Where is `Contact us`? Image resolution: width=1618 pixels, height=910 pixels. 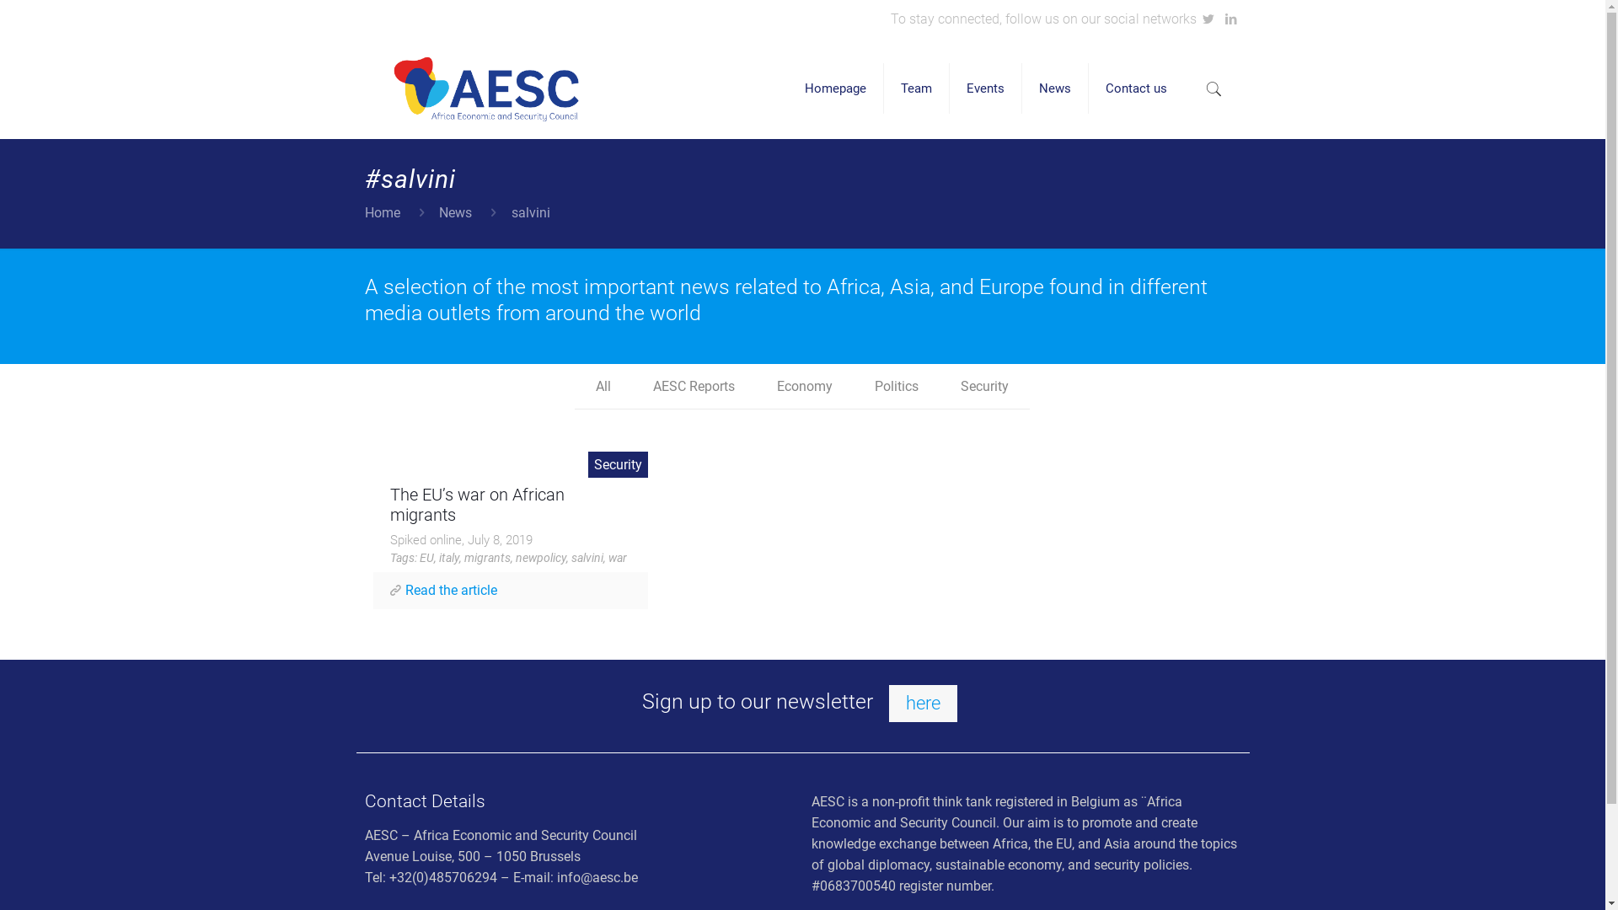
Contact us is located at coordinates (1136, 88).